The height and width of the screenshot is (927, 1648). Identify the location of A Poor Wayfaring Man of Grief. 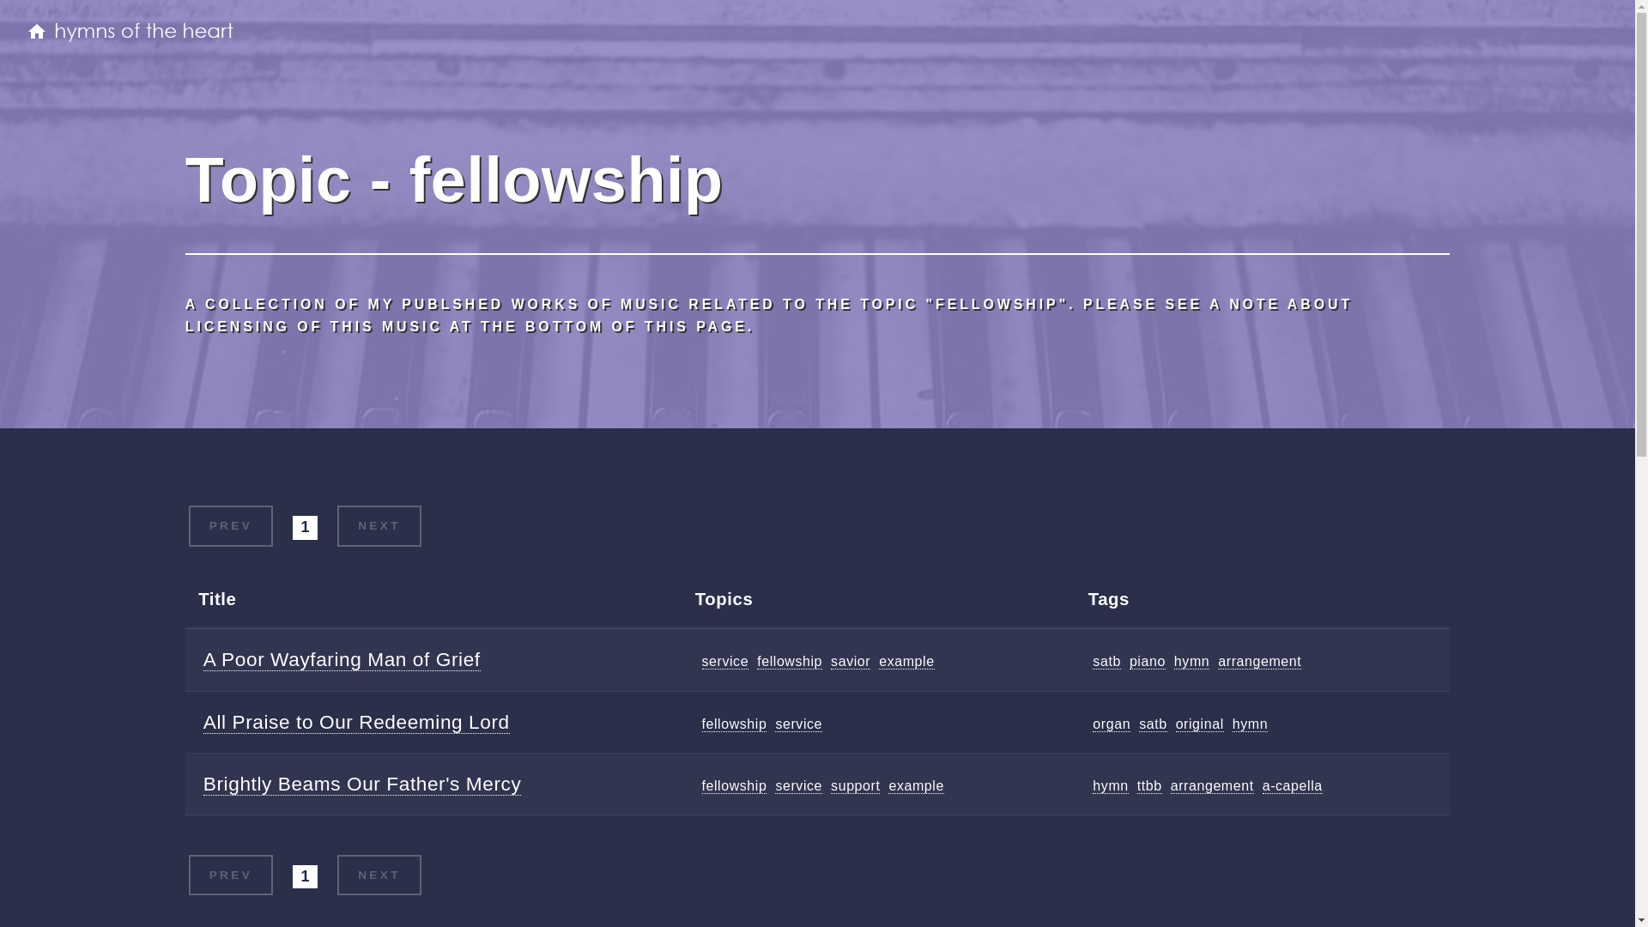
(342, 659).